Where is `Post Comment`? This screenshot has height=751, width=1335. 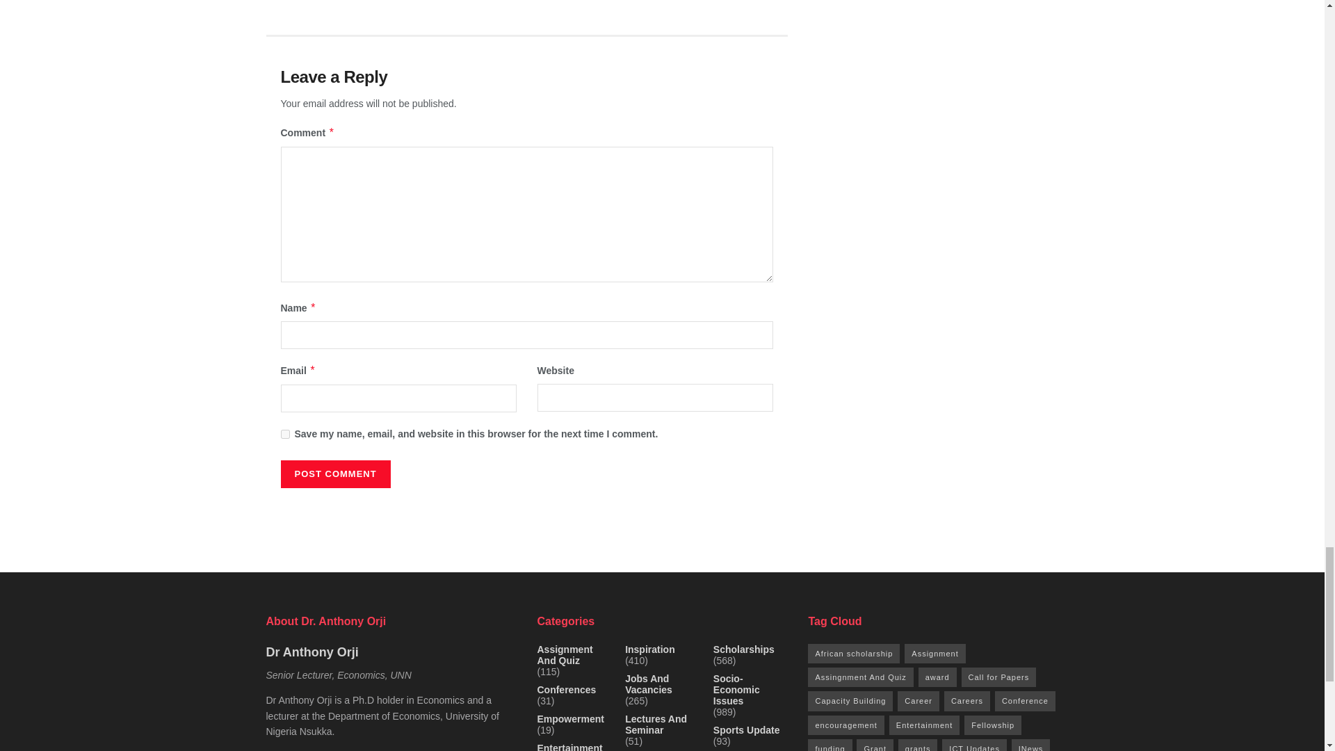 Post Comment is located at coordinates (335, 474).